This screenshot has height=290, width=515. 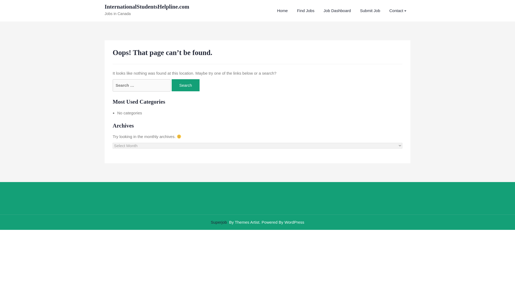 I want to click on Superjob, so click(x=219, y=222).